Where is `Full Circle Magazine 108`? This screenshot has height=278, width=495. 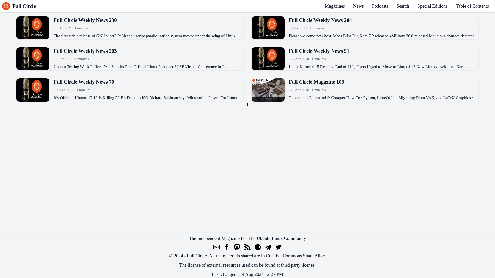 Full Circle Magazine 108 is located at coordinates (384, 82).